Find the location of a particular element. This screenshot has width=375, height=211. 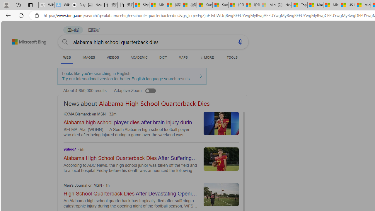

US Heat Deaths Soared To Record High Last Year is located at coordinates (347, 5).